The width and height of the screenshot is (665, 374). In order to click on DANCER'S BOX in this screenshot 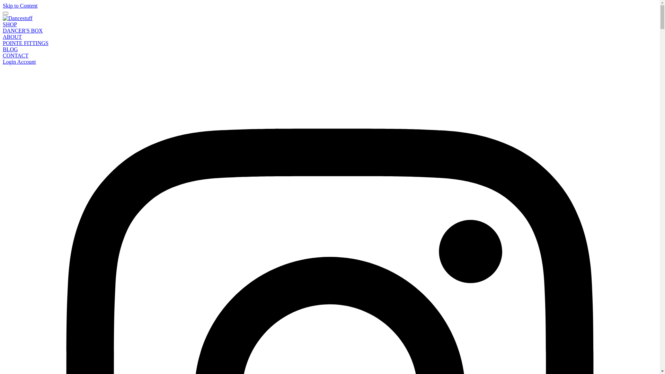, I will do `click(23, 30)`.